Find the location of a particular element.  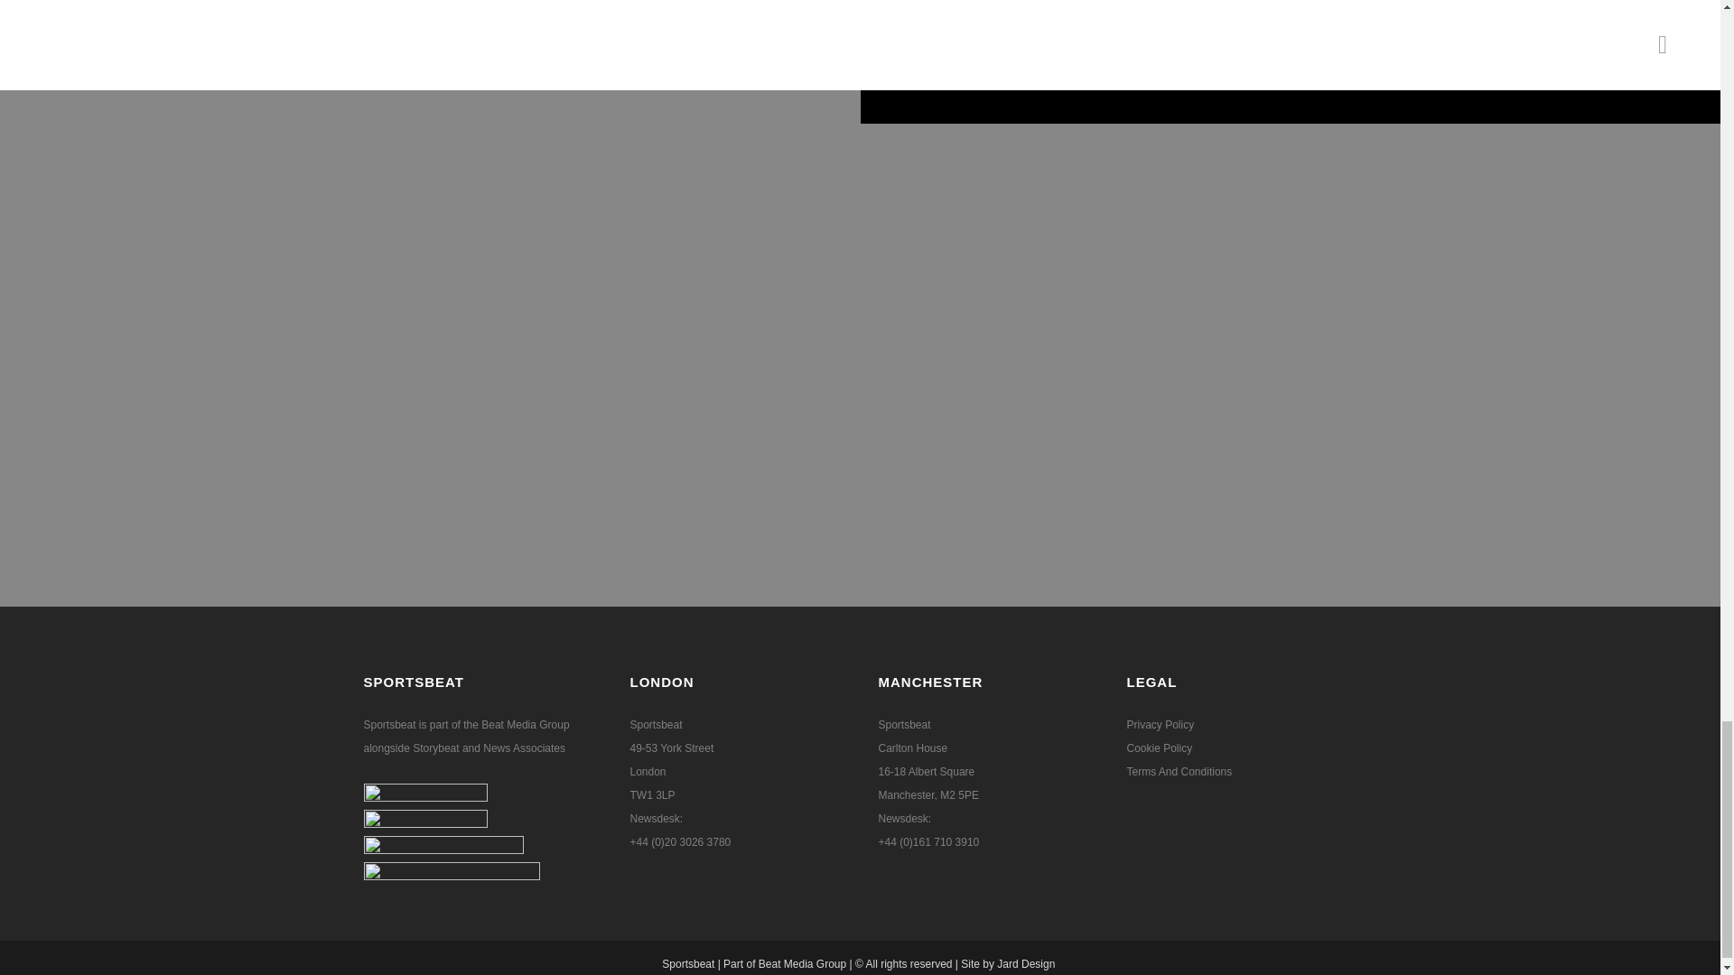

Beat Media Group is located at coordinates (525, 724).